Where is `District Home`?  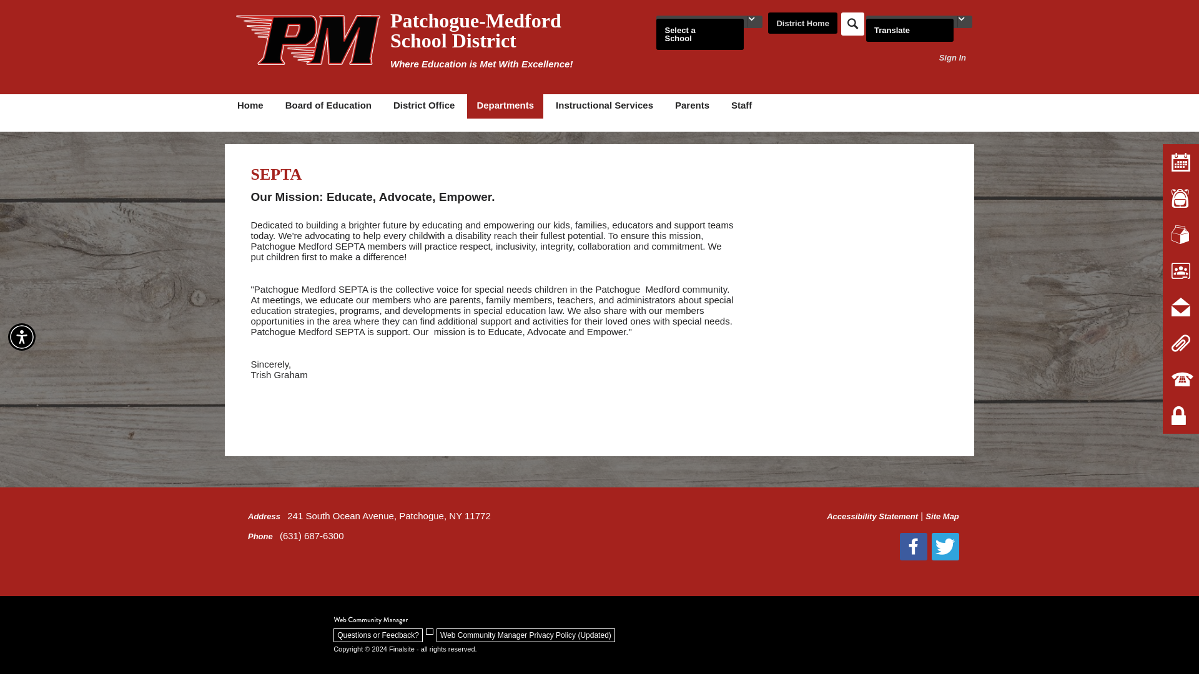 District Home is located at coordinates (802, 24).